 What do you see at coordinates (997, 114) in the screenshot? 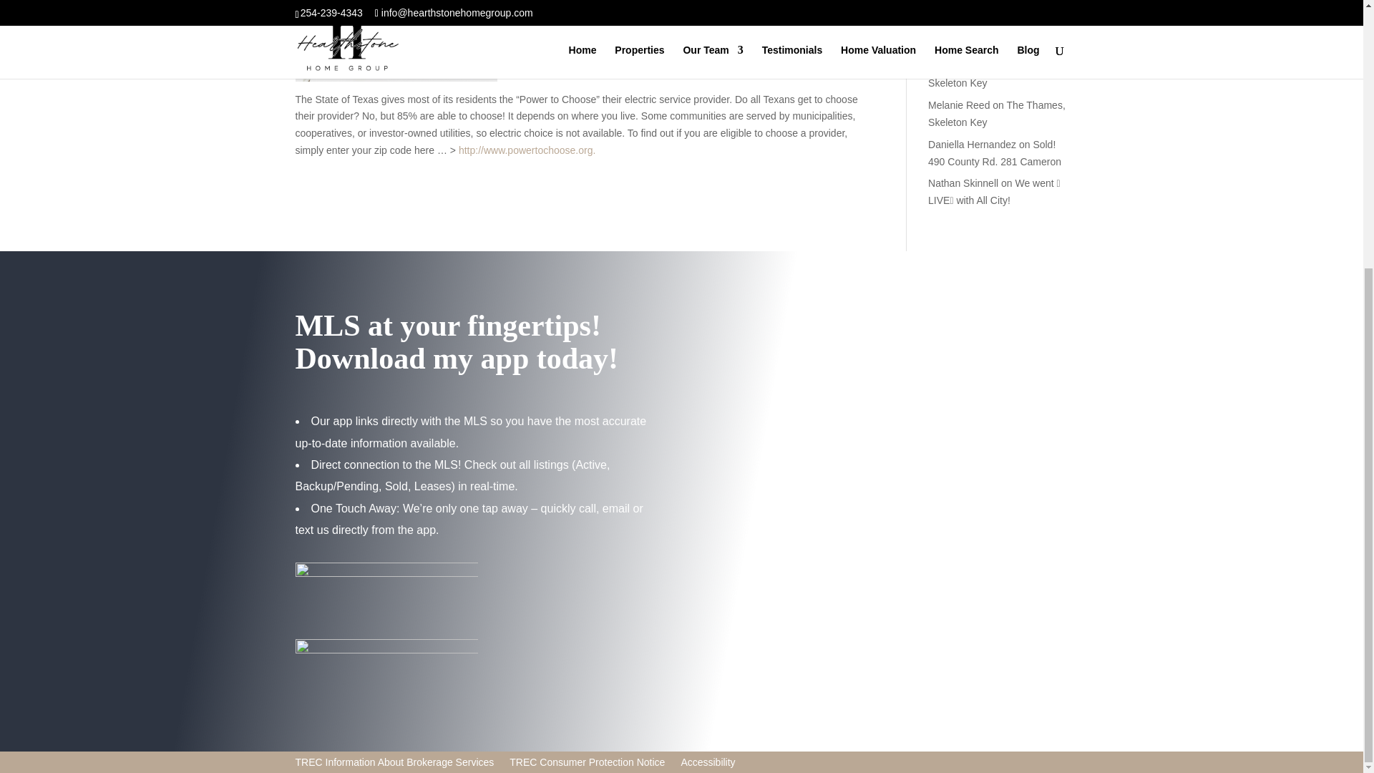
I see `The Thames, Skeleton Key` at bounding box center [997, 114].